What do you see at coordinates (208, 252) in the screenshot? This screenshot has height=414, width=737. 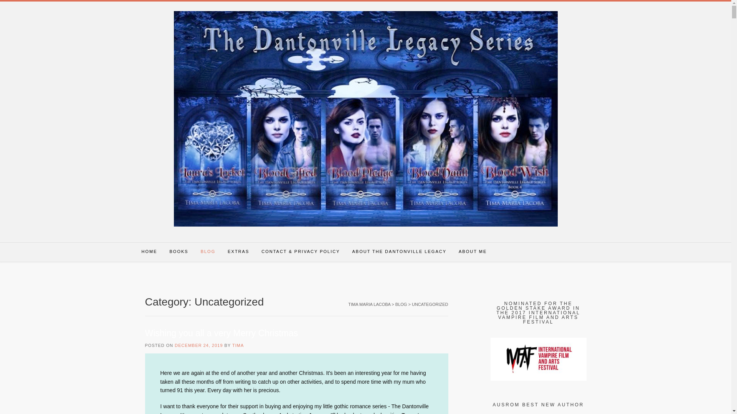 I see `BLOG` at bounding box center [208, 252].